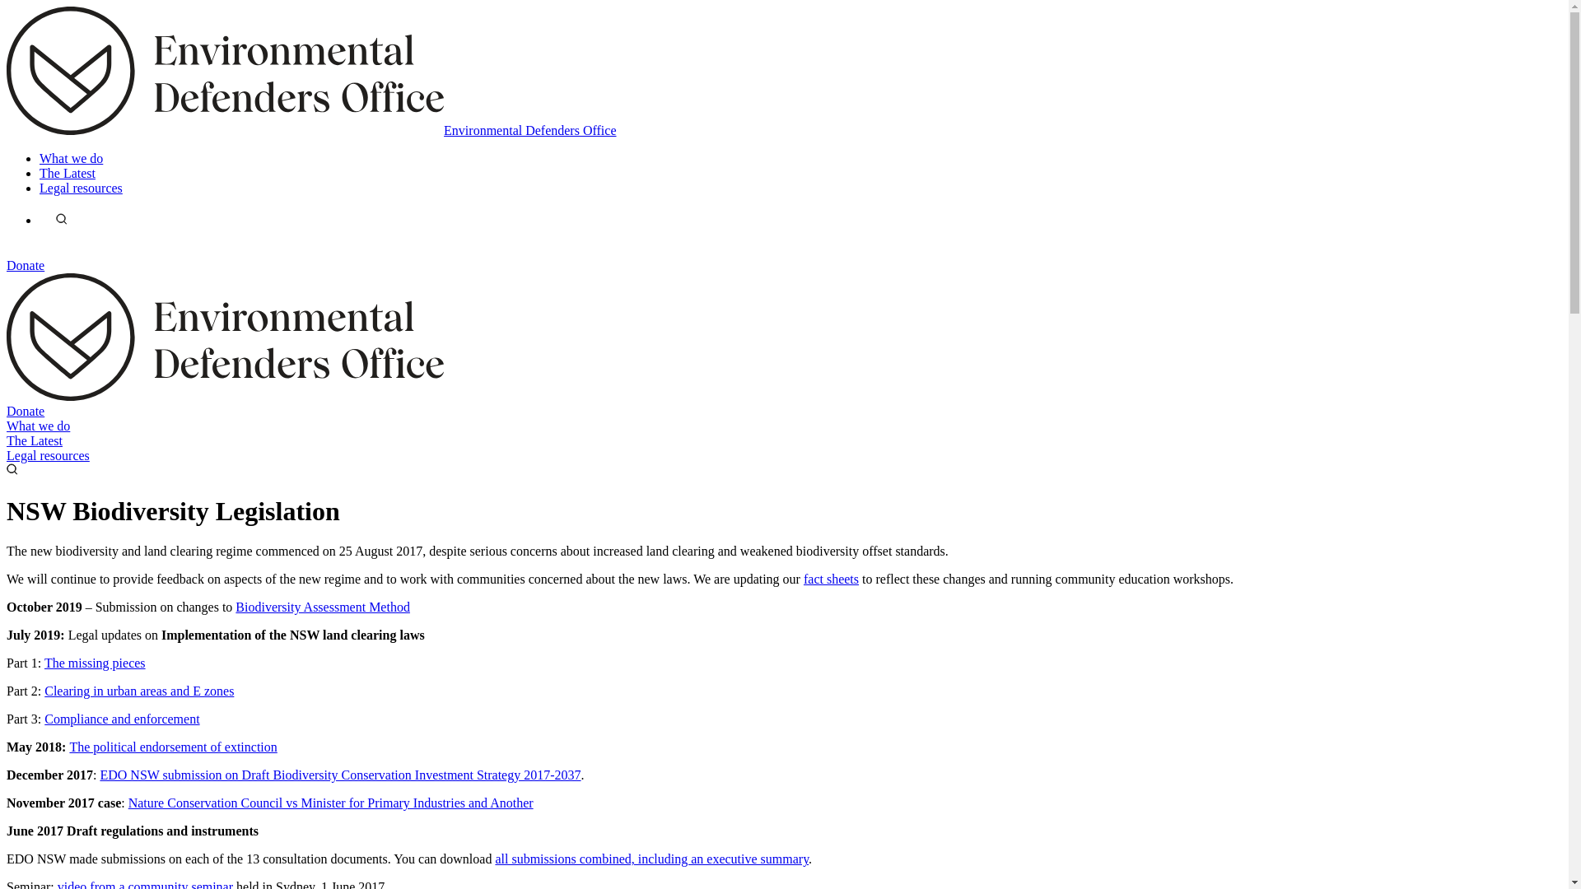 This screenshot has height=889, width=1581. Describe the element at coordinates (48, 456) in the screenshot. I see `Legal resources` at that location.